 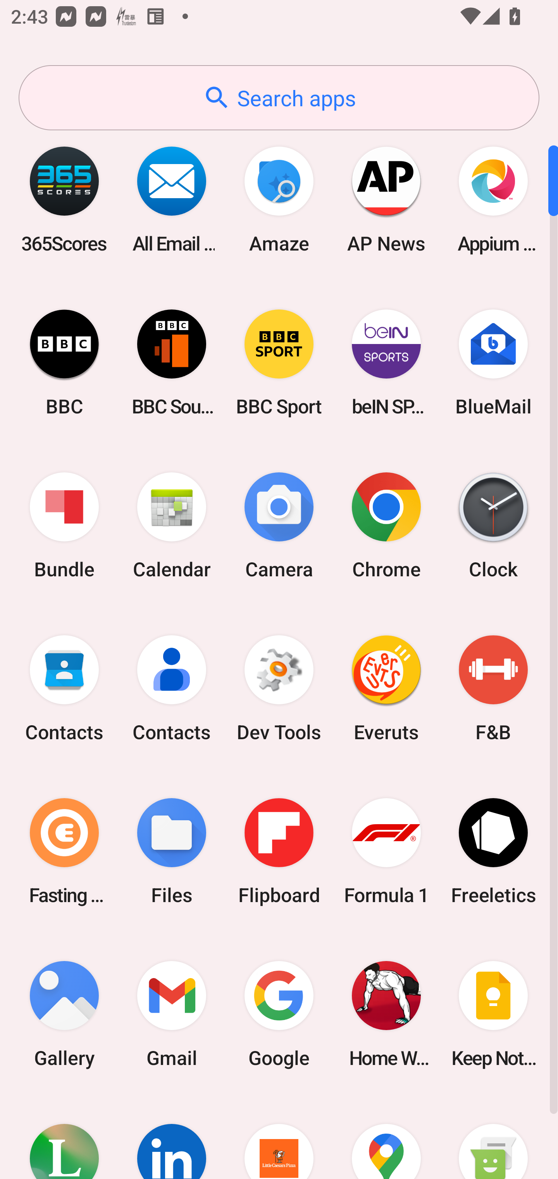 I want to click on Formula 1, so click(x=386, y=851).